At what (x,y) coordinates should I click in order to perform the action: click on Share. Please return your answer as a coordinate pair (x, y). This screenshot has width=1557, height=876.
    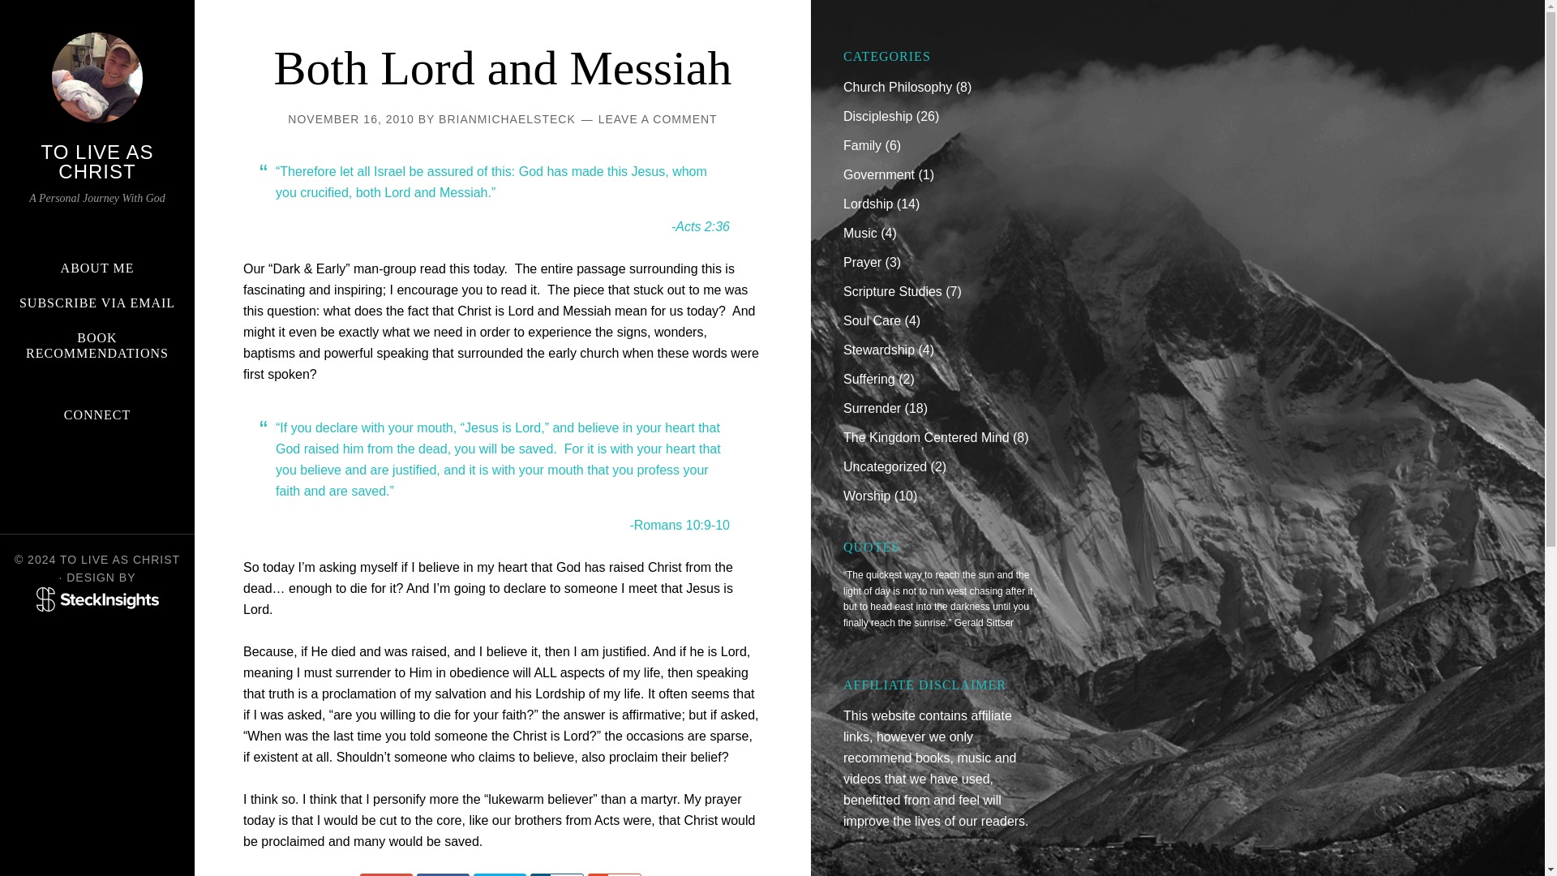
    Looking at the image, I should click on (386, 874).